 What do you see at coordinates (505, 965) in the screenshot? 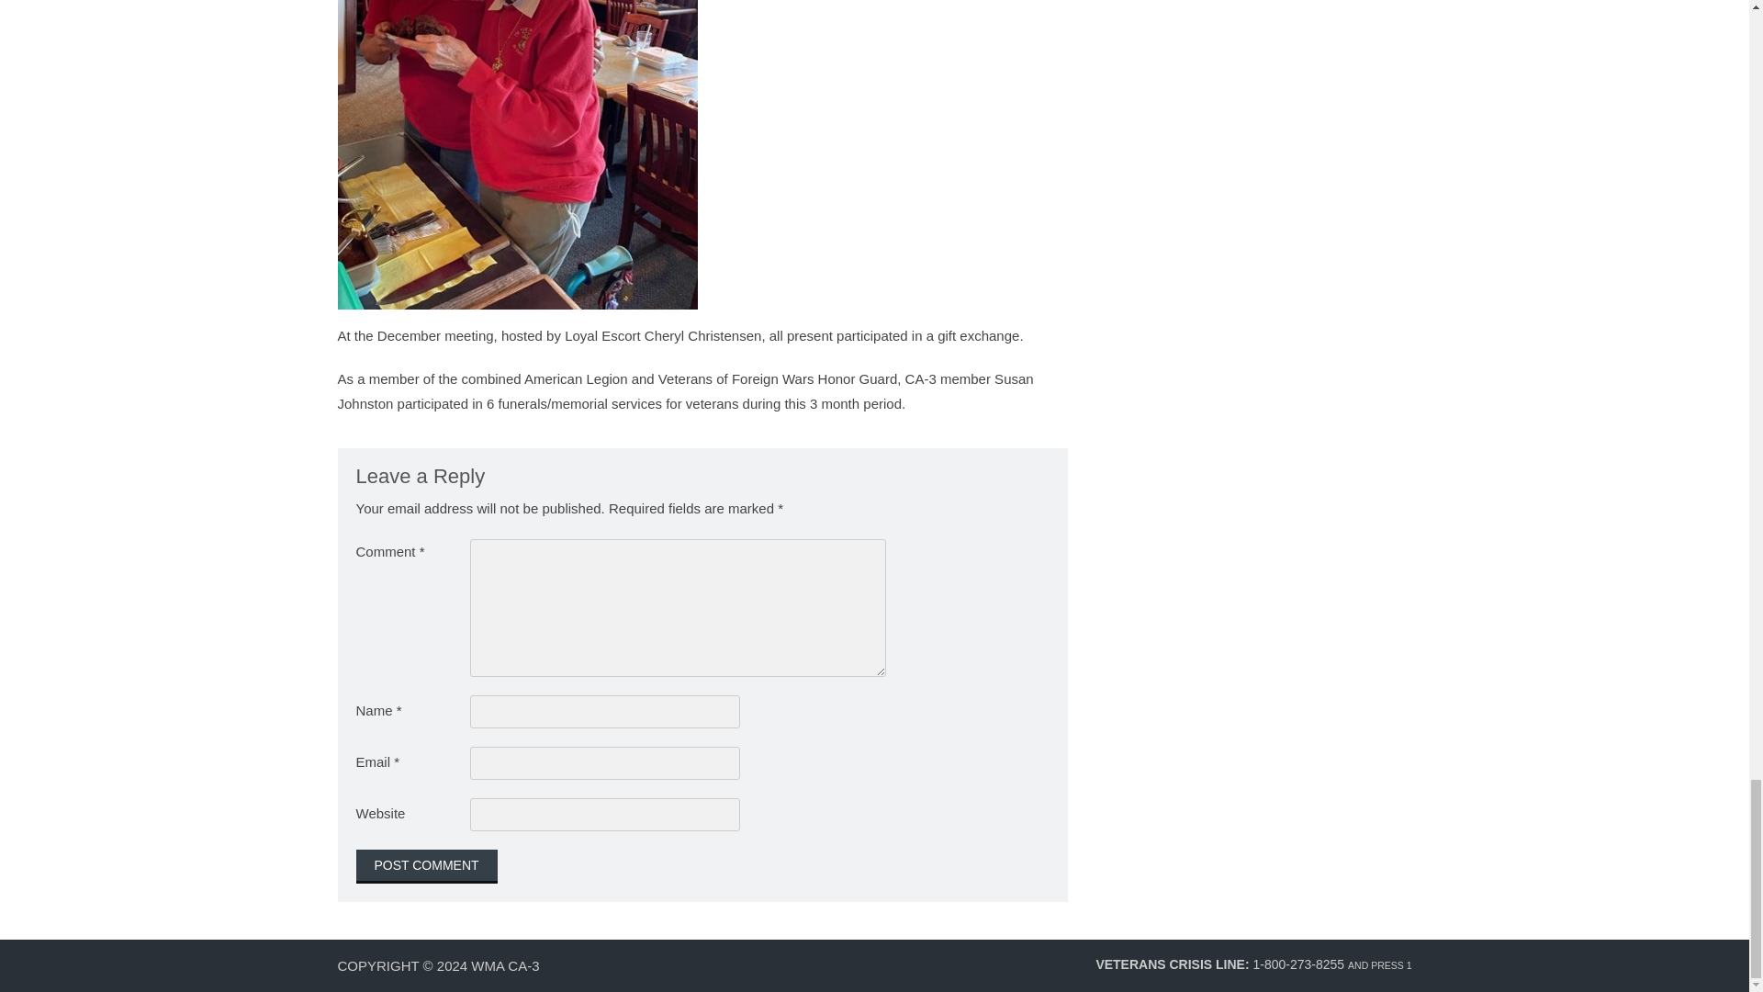
I see `WMA CA-3` at bounding box center [505, 965].